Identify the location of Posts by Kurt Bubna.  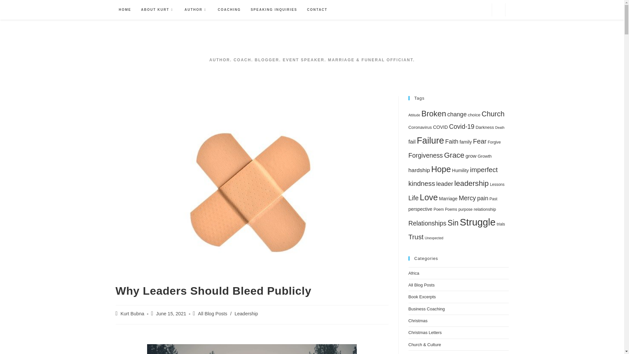
(132, 314).